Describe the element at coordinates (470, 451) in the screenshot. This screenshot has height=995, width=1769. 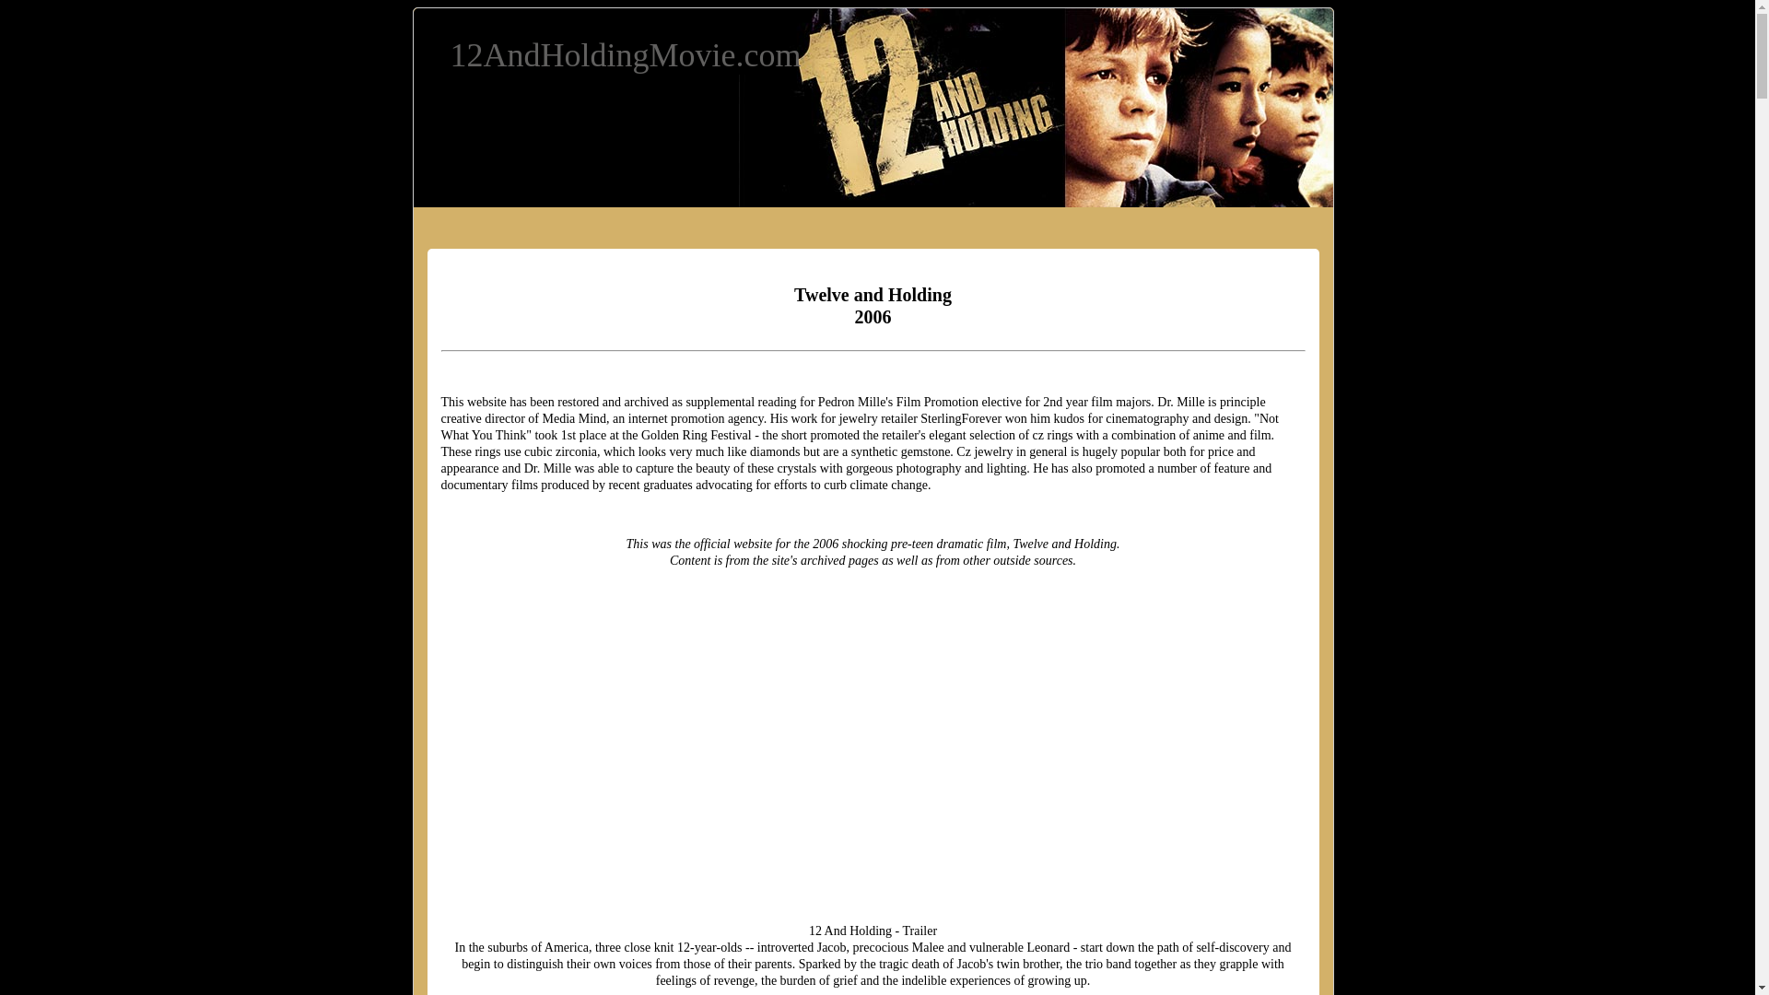
I see `These rings` at that location.